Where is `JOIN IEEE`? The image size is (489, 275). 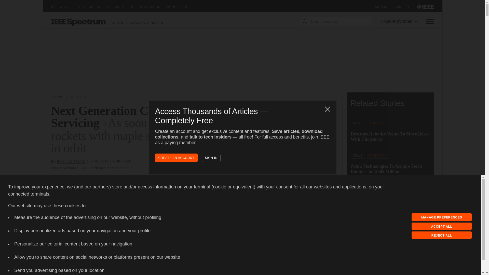
JOIN IEEE is located at coordinates (405, 7).